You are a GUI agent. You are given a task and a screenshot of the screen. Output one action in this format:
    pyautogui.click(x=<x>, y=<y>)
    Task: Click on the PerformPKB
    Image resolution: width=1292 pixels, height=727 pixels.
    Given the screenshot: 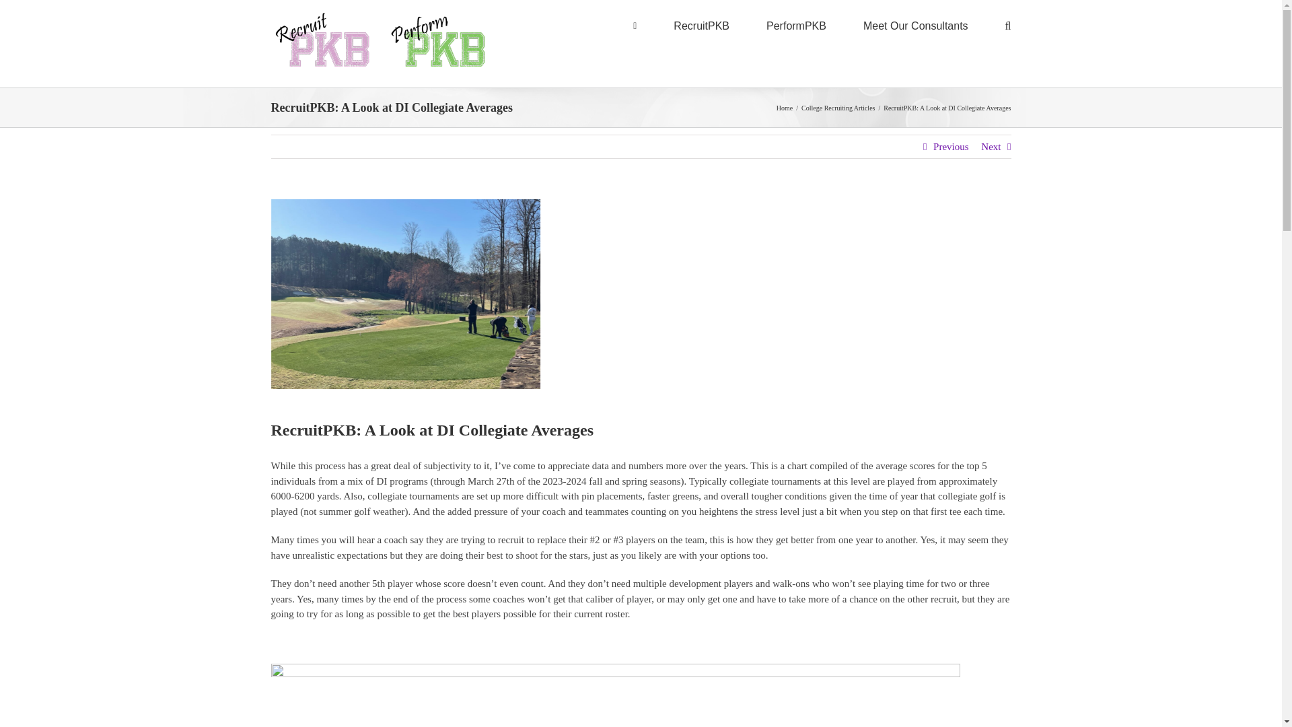 What is the action you would take?
    pyautogui.click(x=796, y=25)
    